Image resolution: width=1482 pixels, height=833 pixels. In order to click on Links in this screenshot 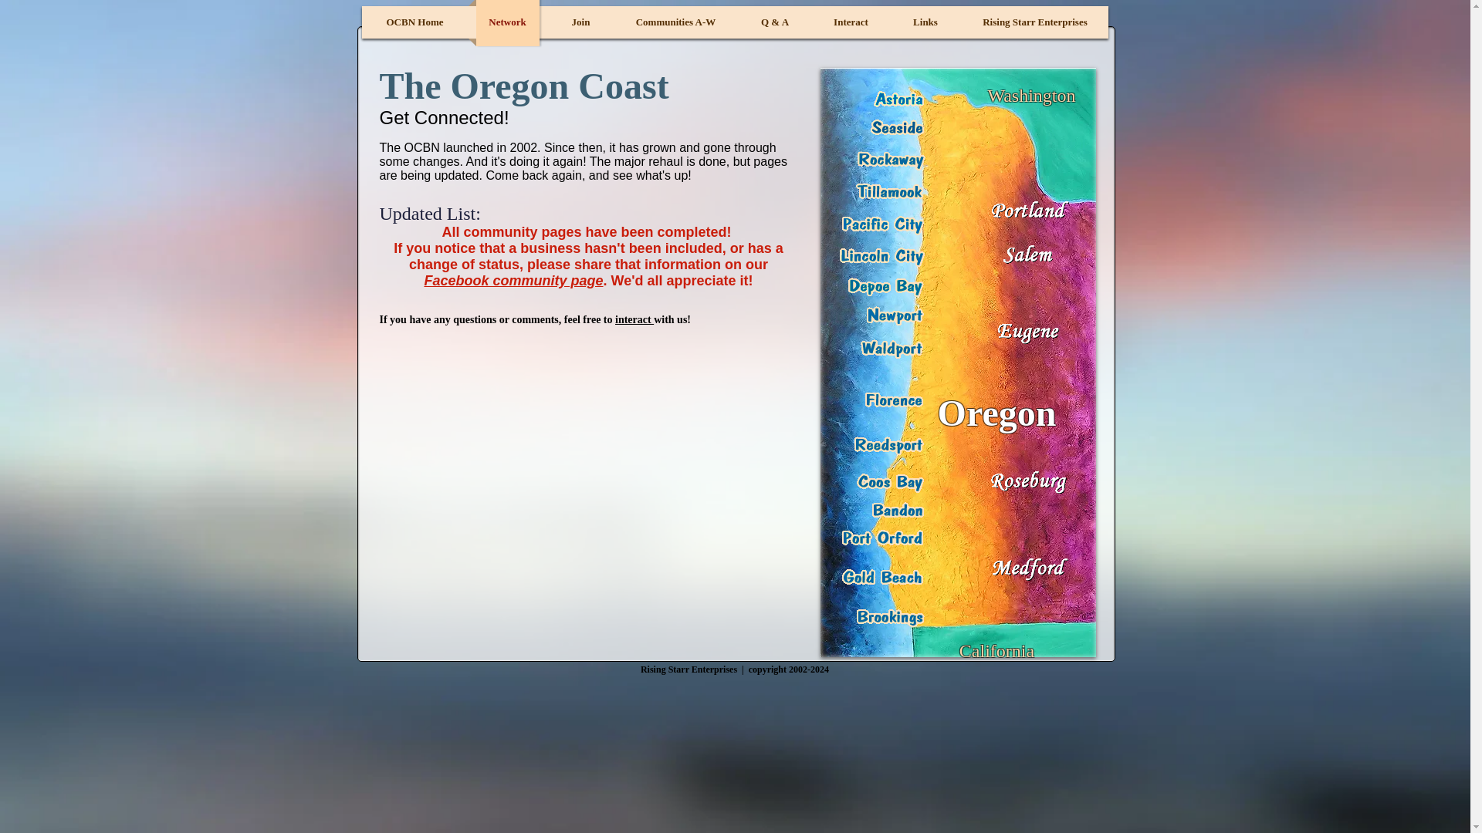, I will do `click(925, 23)`.